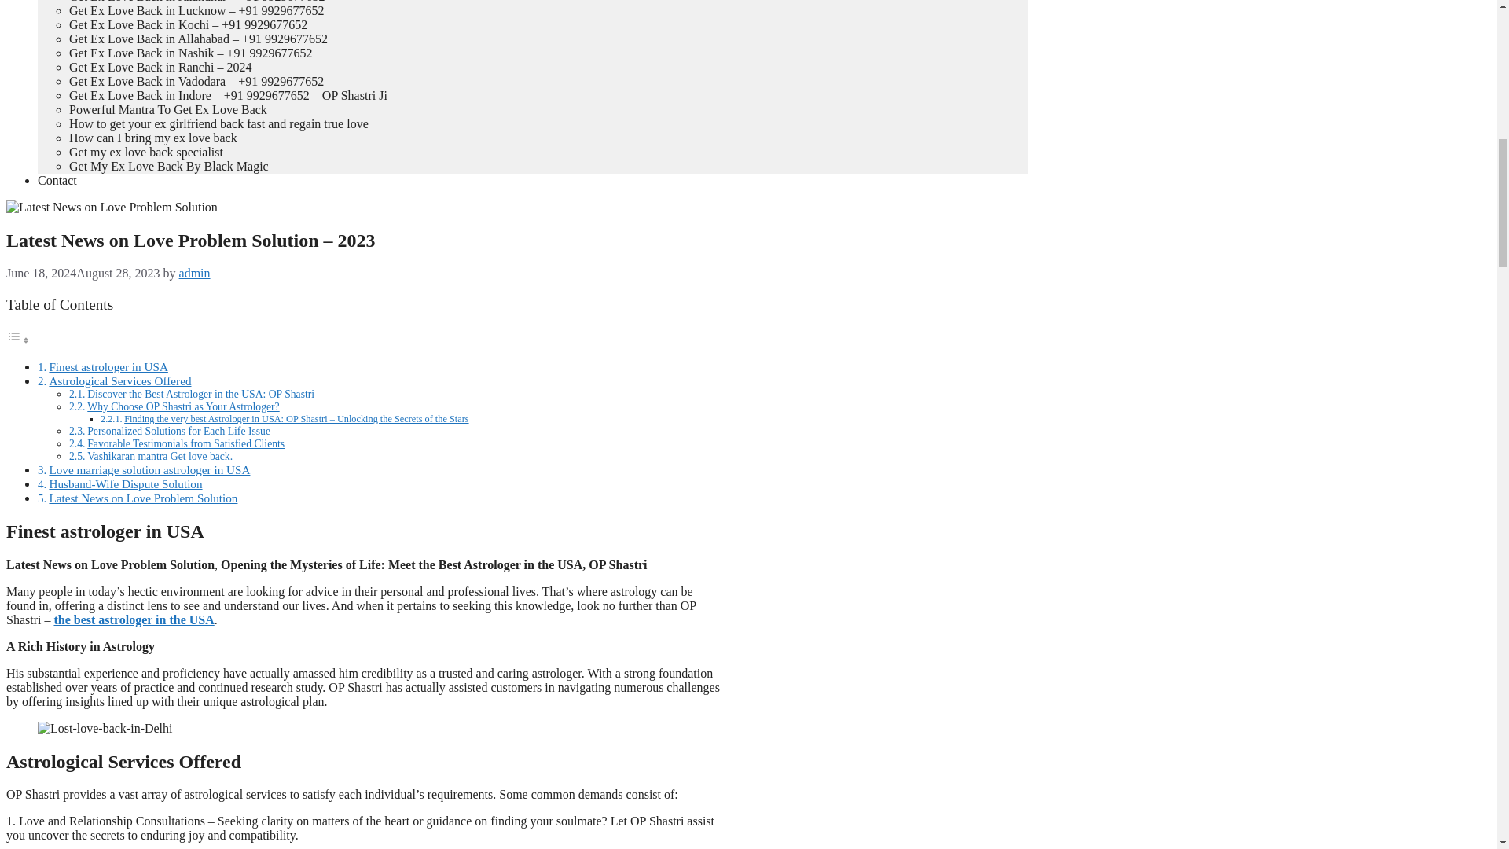  I want to click on Scroll back to top, so click(1458, 746).